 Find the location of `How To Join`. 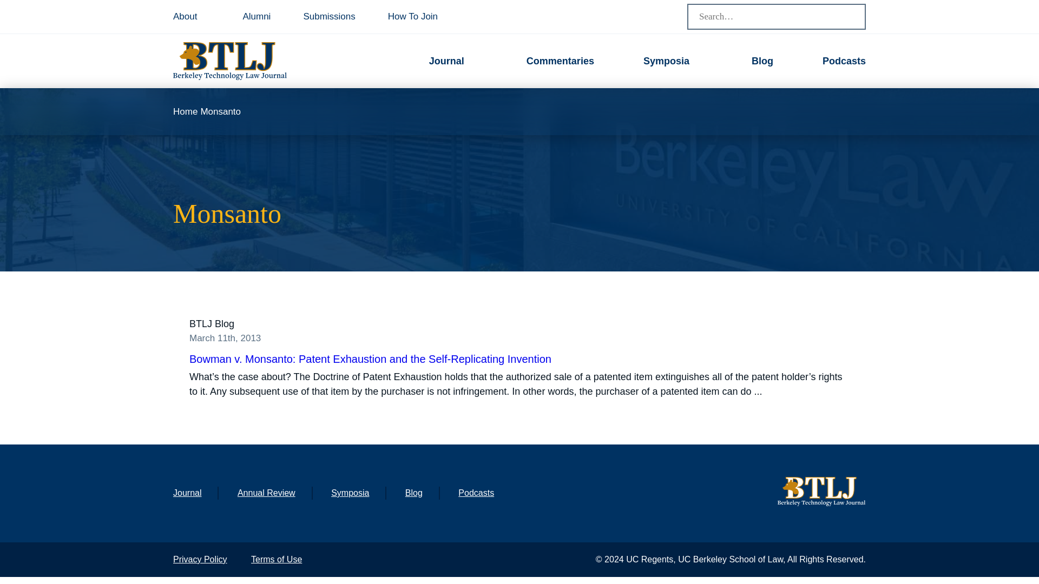

How To Join is located at coordinates (412, 17).